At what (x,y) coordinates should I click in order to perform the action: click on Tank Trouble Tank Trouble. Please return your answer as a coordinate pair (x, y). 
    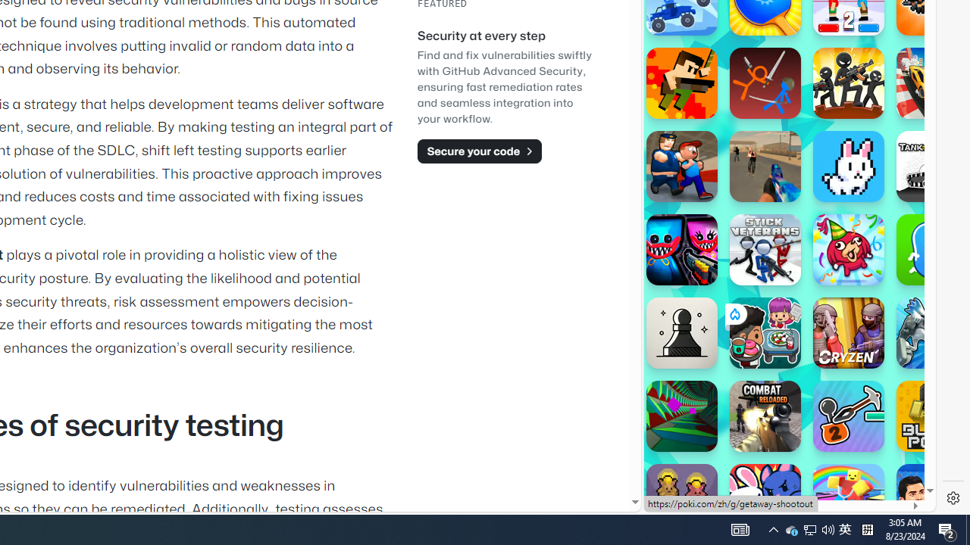
    Looking at the image, I should click on (932, 167).